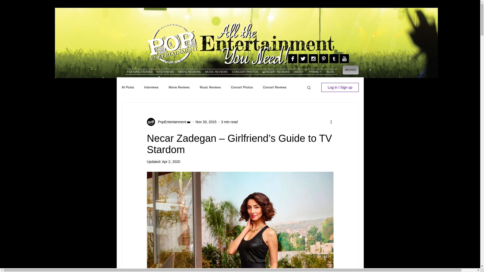  What do you see at coordinates (330, 72) in the screenshot?
I see `BLOG` at bounding box center [330, 72].